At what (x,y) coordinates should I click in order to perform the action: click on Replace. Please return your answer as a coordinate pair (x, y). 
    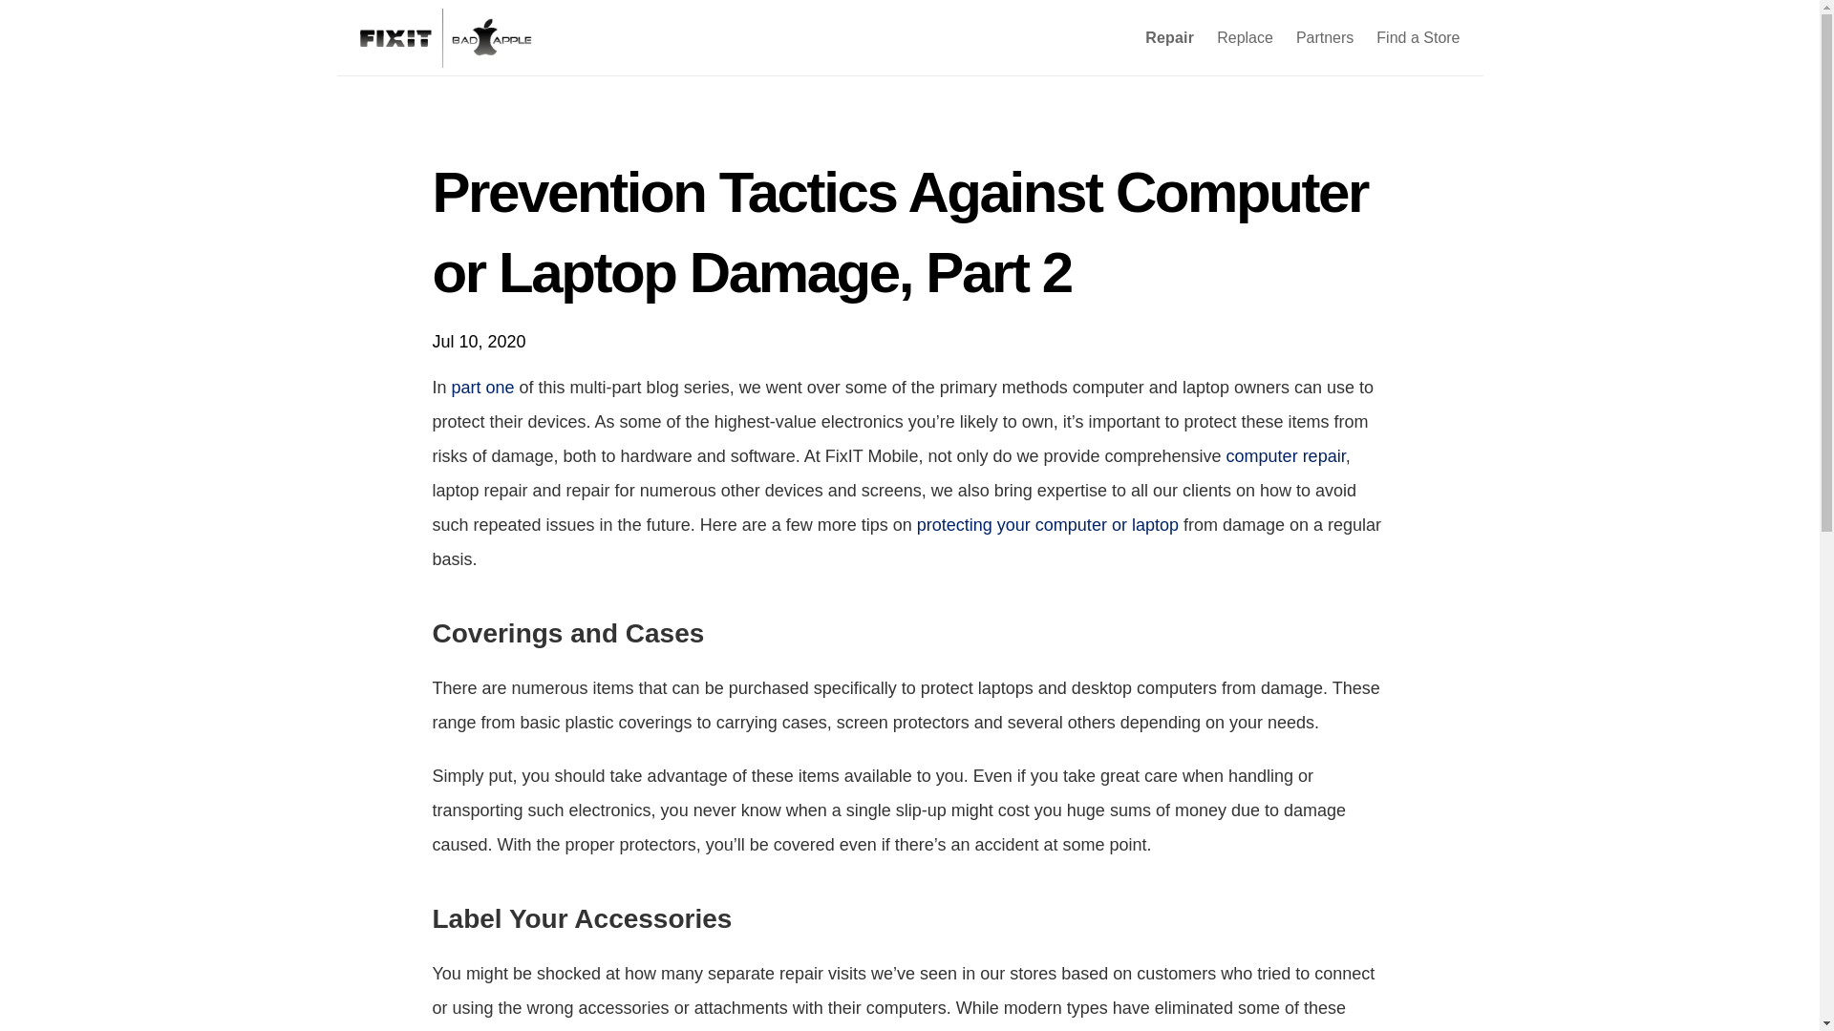
    Looking at the image, I should click on (1245, 37).